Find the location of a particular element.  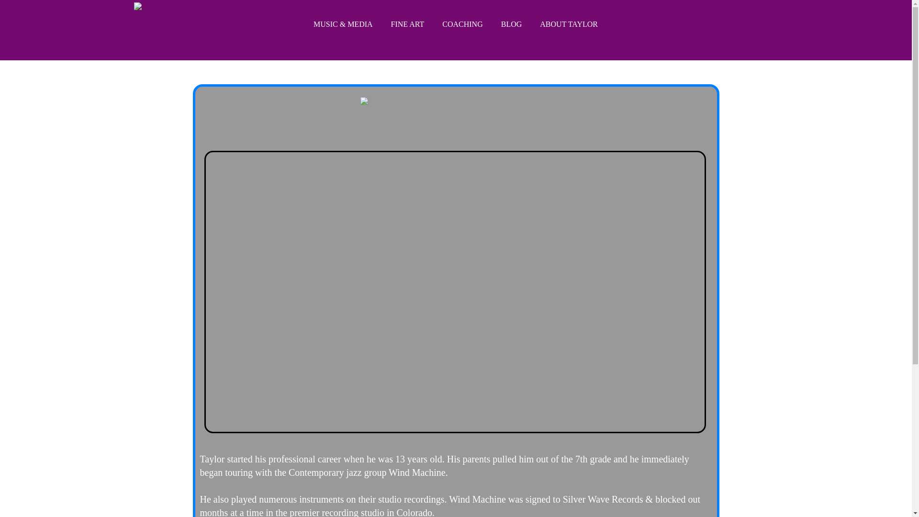

COACHING is located at coordinates (462, 24).